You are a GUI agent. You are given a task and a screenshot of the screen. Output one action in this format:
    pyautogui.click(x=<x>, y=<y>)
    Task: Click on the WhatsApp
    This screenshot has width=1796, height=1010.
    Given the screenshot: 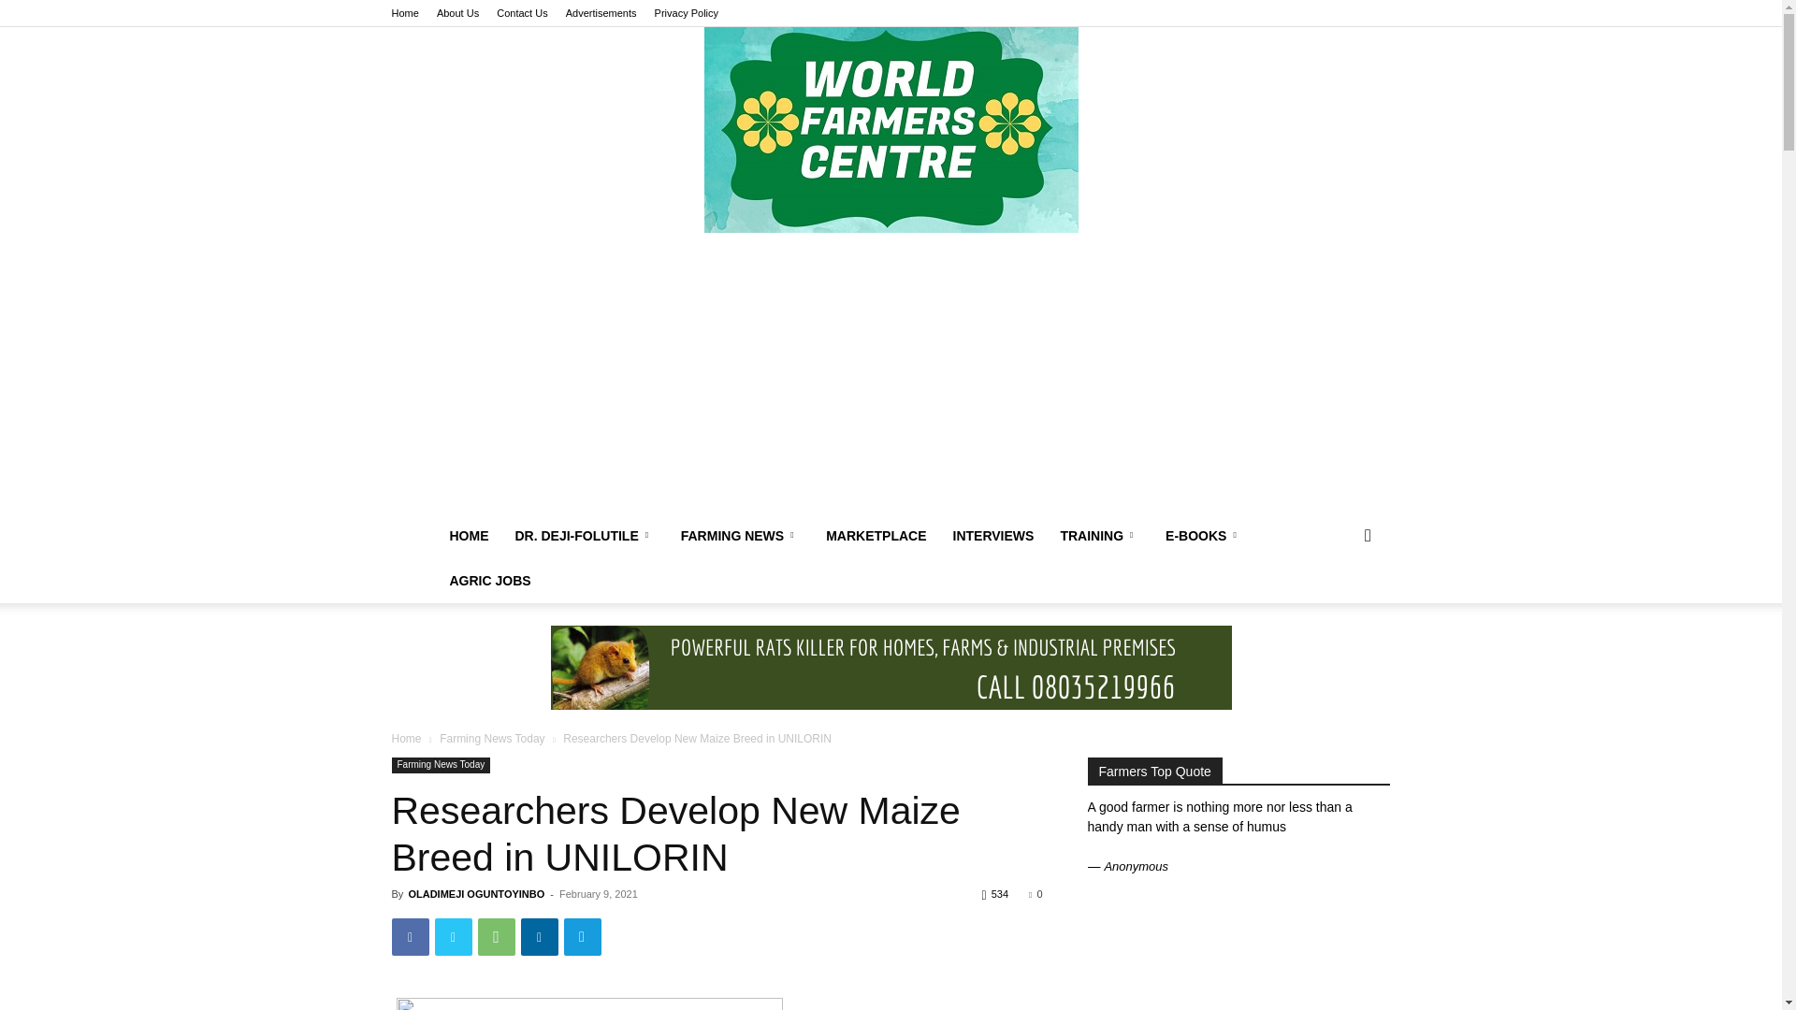 What is the action you would take?
    pyautogui.click(x=496, y=936)
    